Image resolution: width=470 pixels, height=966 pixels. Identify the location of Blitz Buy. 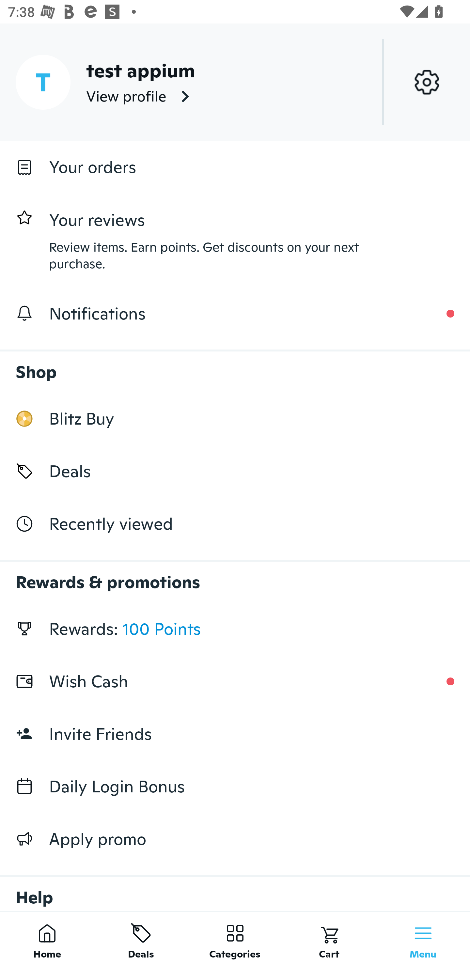
(235, 418).